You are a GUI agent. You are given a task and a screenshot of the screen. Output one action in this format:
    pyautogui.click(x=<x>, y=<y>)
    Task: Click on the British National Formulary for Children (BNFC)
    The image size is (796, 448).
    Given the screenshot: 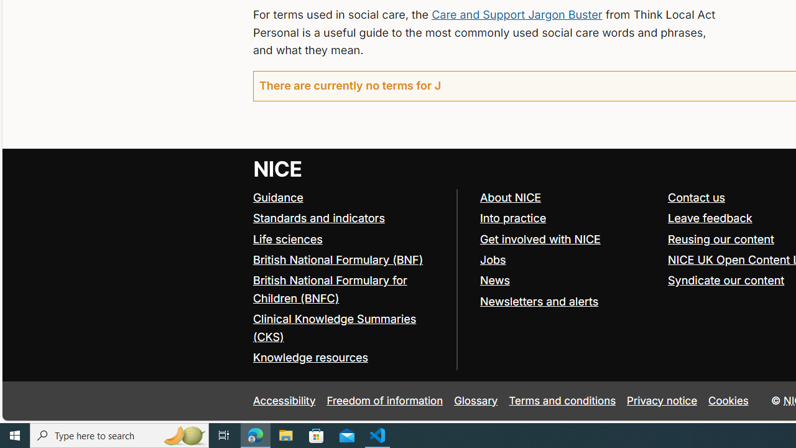 What is the action you would take?
    pyautogui.click(x=348, y=290)
    